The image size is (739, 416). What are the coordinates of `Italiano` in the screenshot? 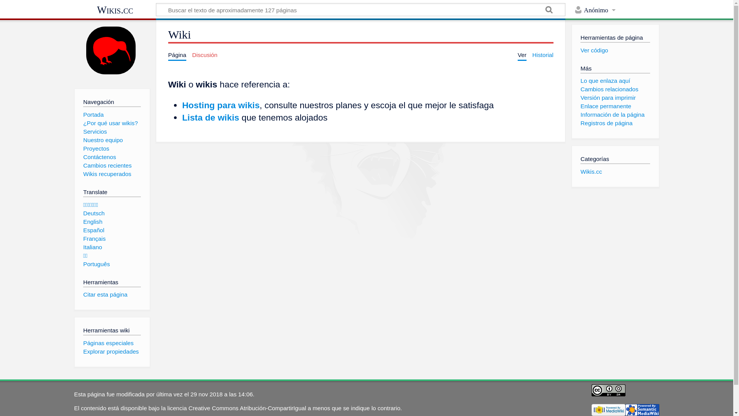 It's located at (92, 247).